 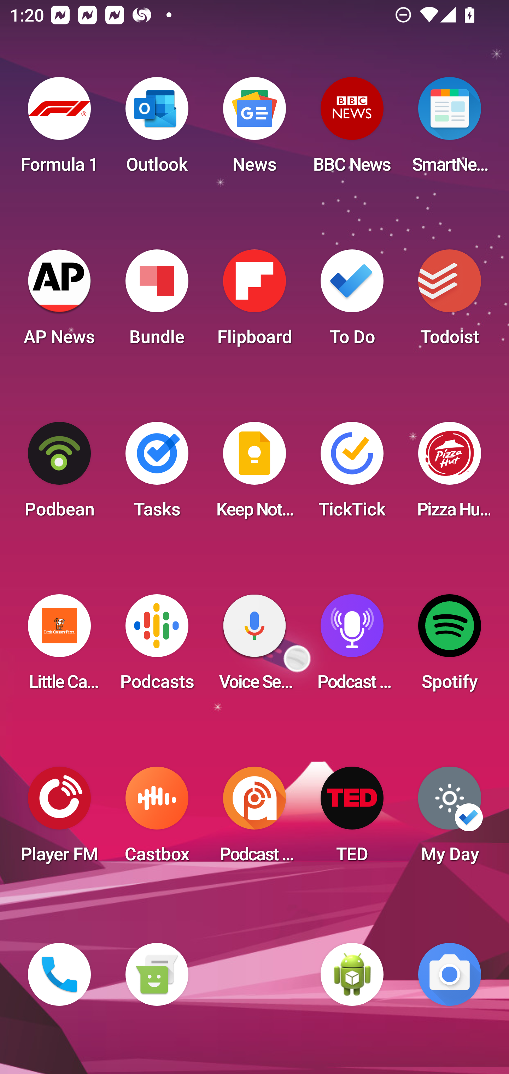 What do you see at coordinates (352, 474) in the screenshot?
I see `TickTick` at bounding box center [352, 474].